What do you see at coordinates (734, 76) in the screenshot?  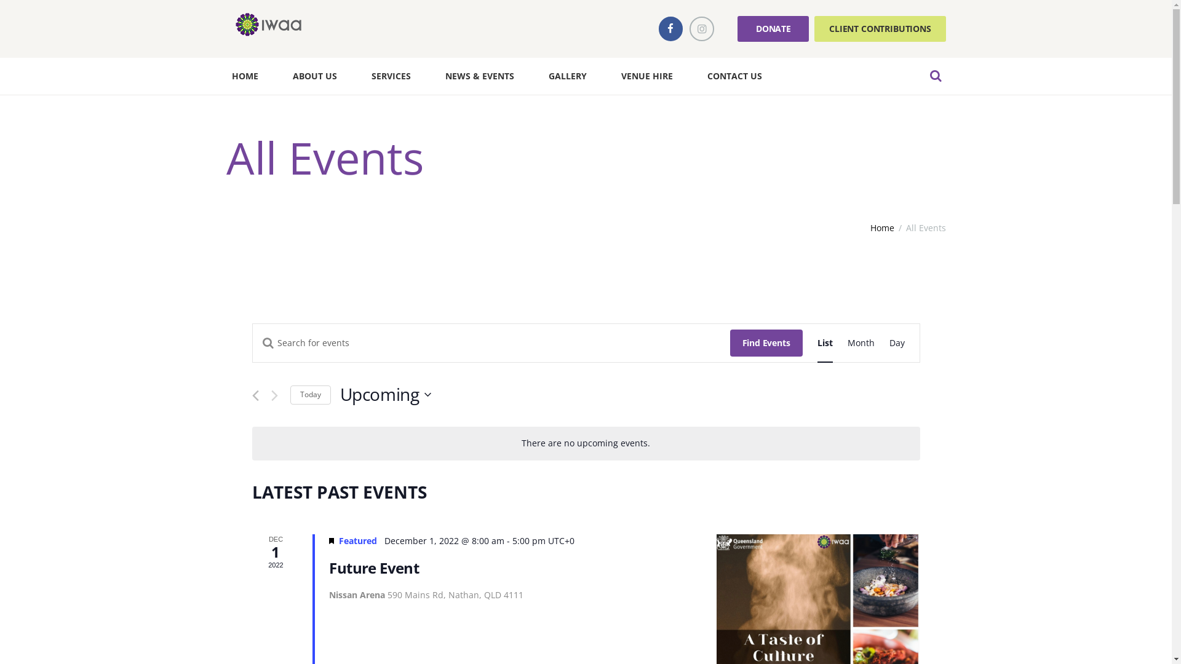 I see `CONTACT US` at bounding box center [734, 76].